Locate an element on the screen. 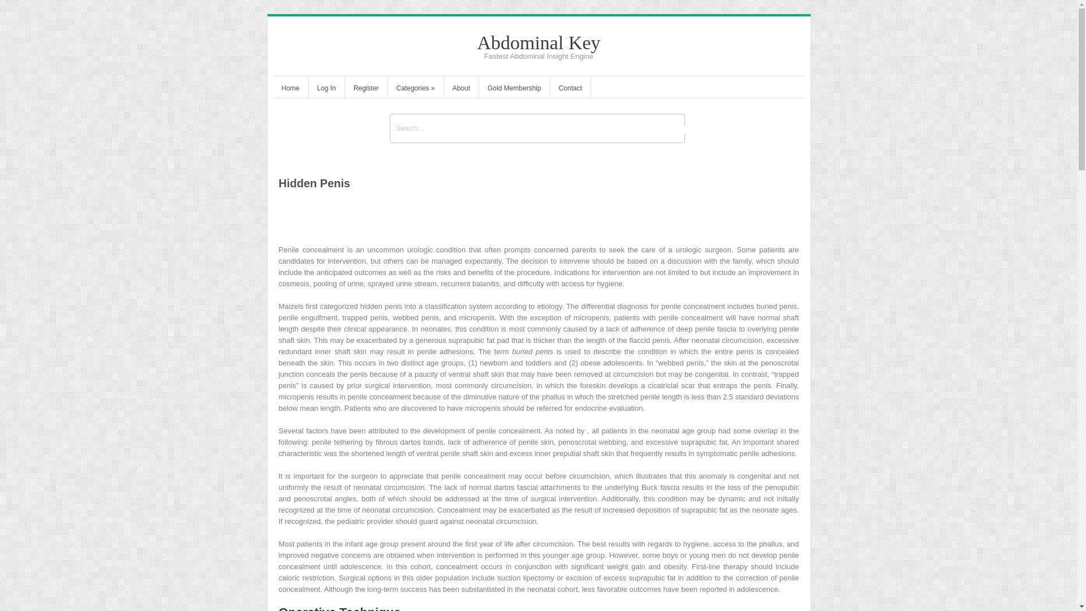 Image resolution: width=1086 pixels, height=611 pixels. Gold Membership is located at coordinates (514, 89).